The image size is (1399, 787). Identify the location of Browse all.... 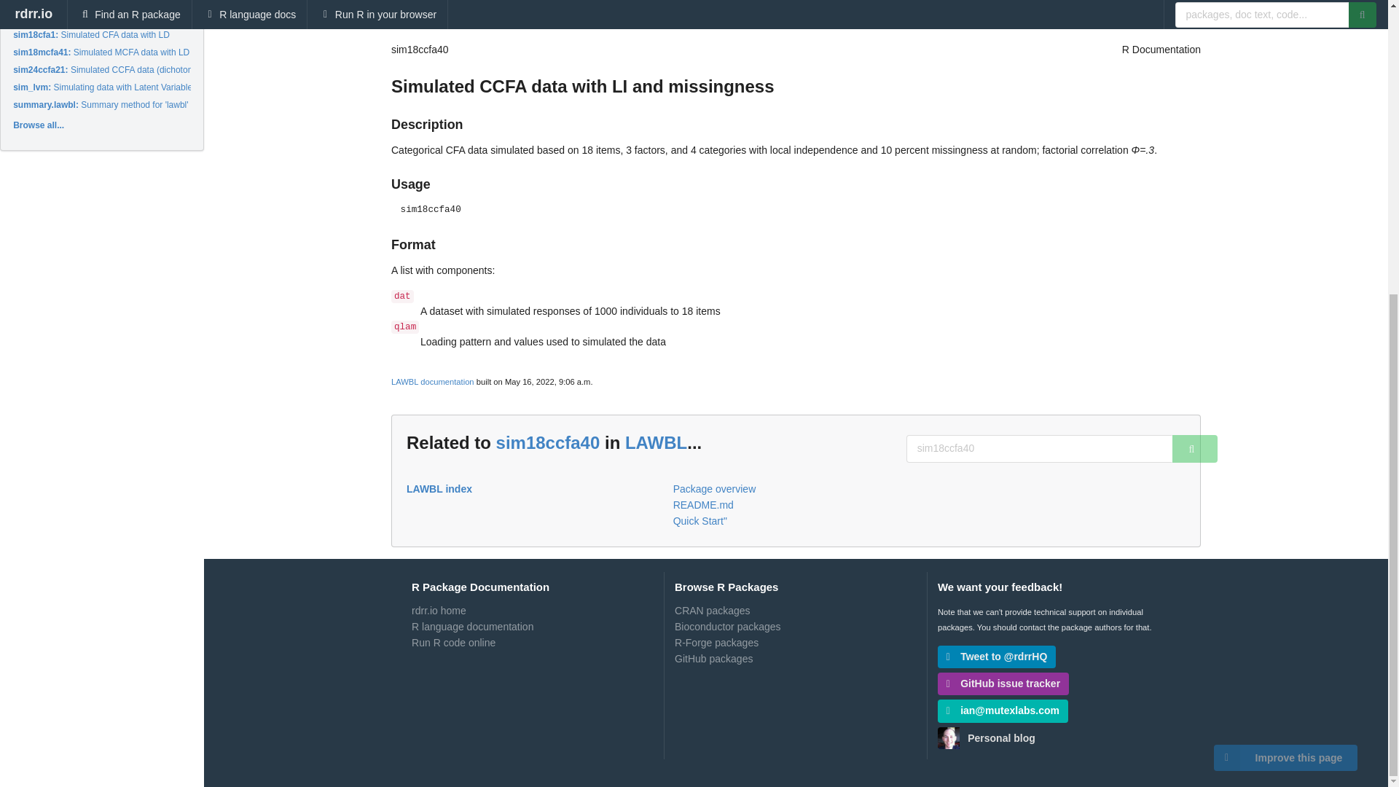
(38, 125).